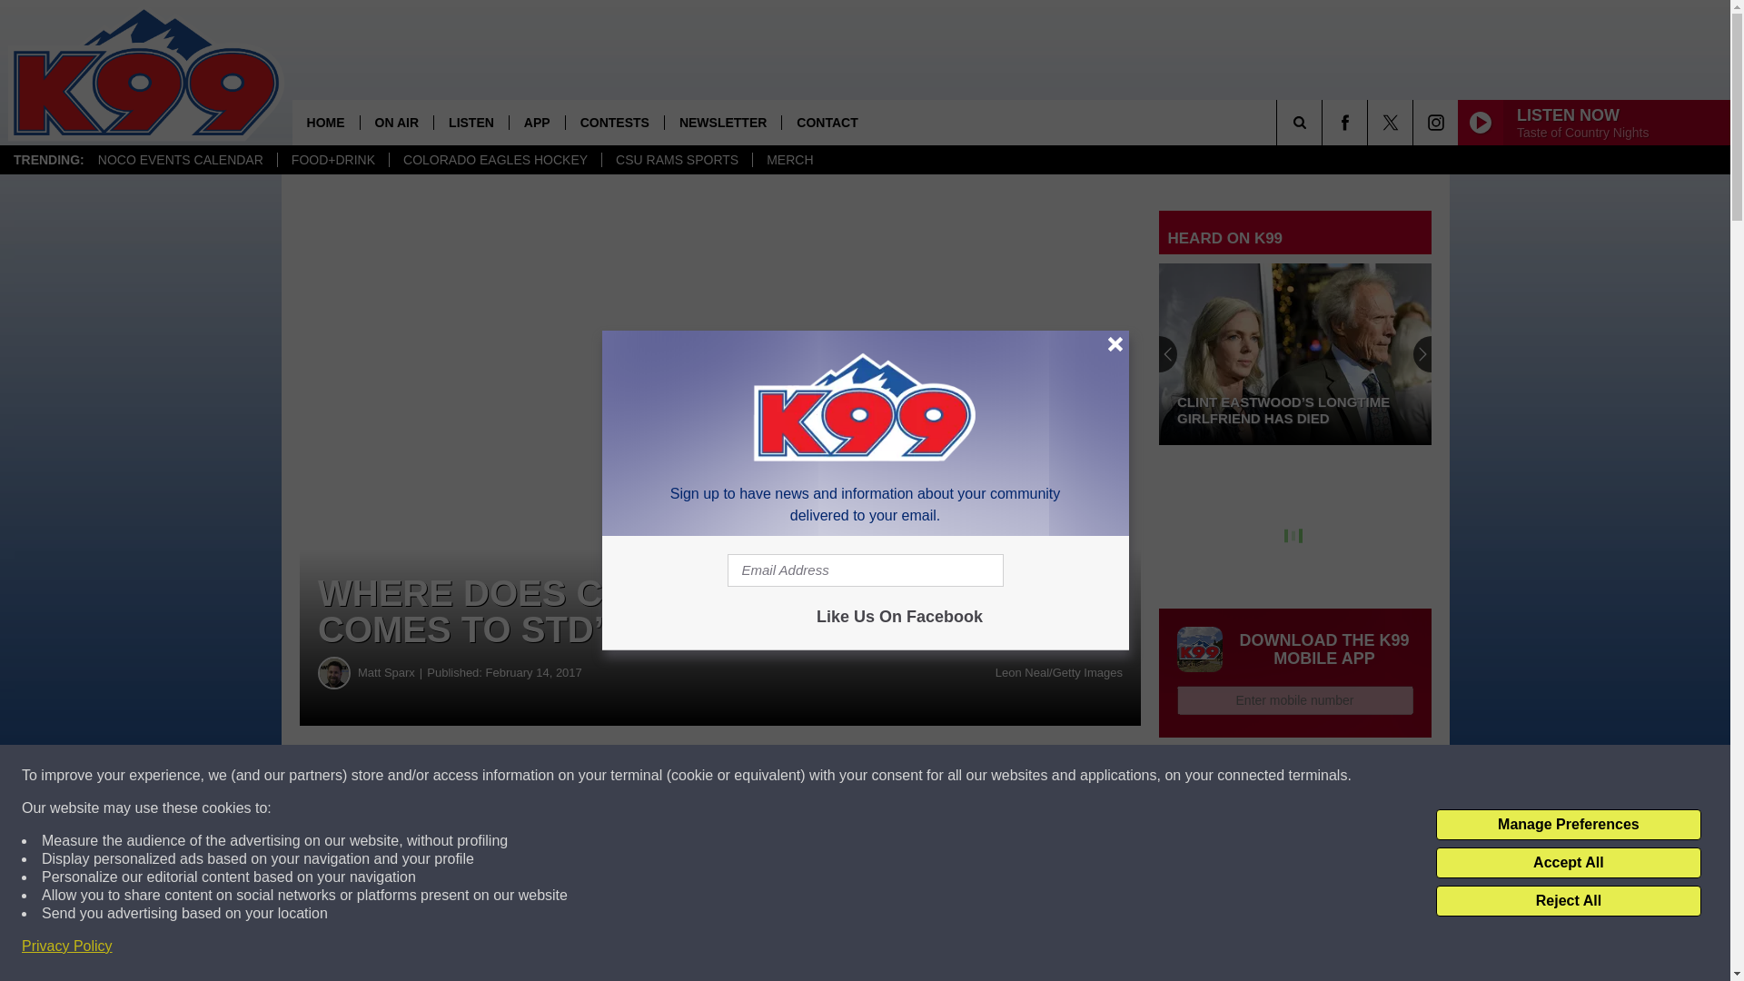 Image resolution: width=1744 pixels, height=981 pixels. Describe the element at coordinates (723, 122) in the screenshot. I see `NEWSLETTER` at that location.